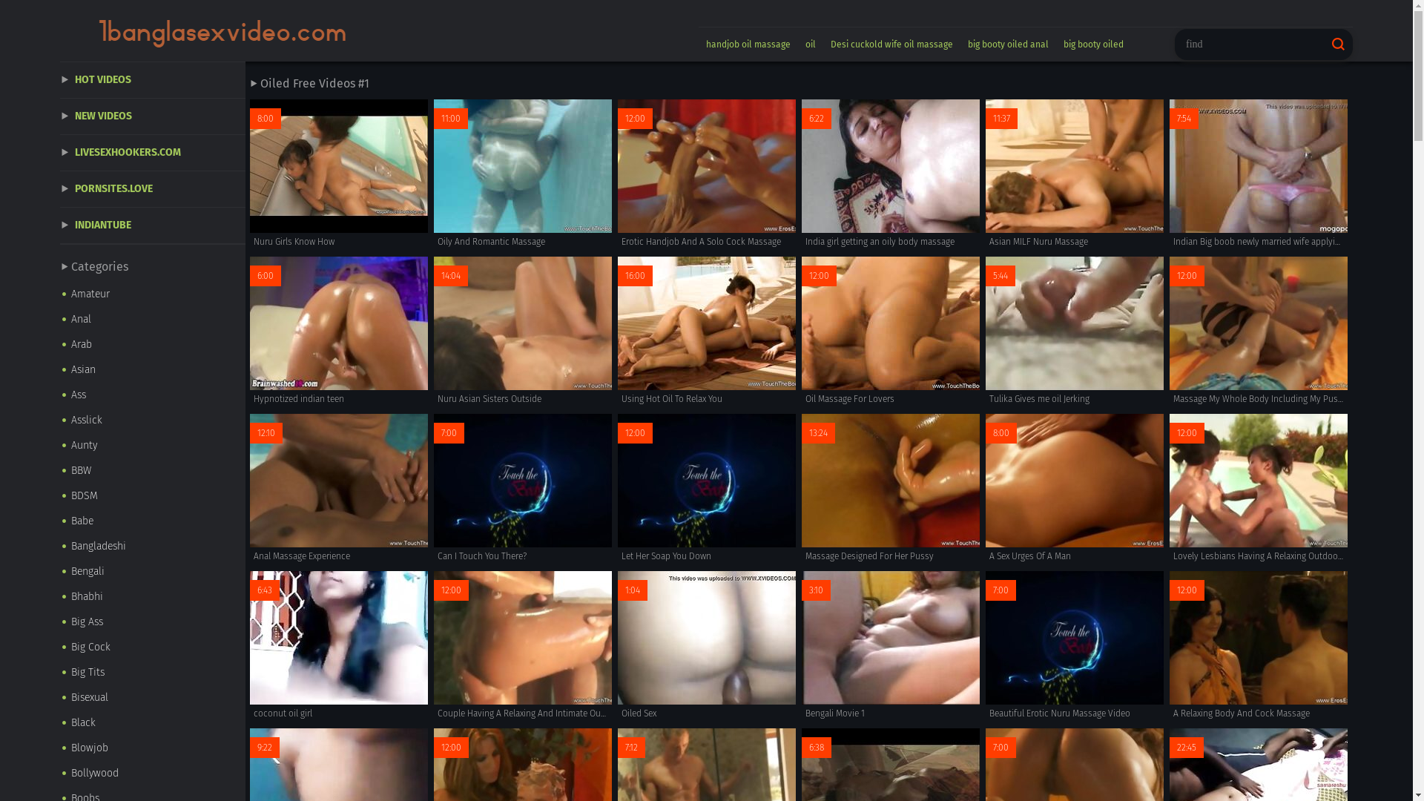 Image resolution: width=1424 pixels, height=801 pixels. What do you see at coordinates (1093, 44) in the screenshot?
I see `big booty oiled` at bounding box center [1093, 44].